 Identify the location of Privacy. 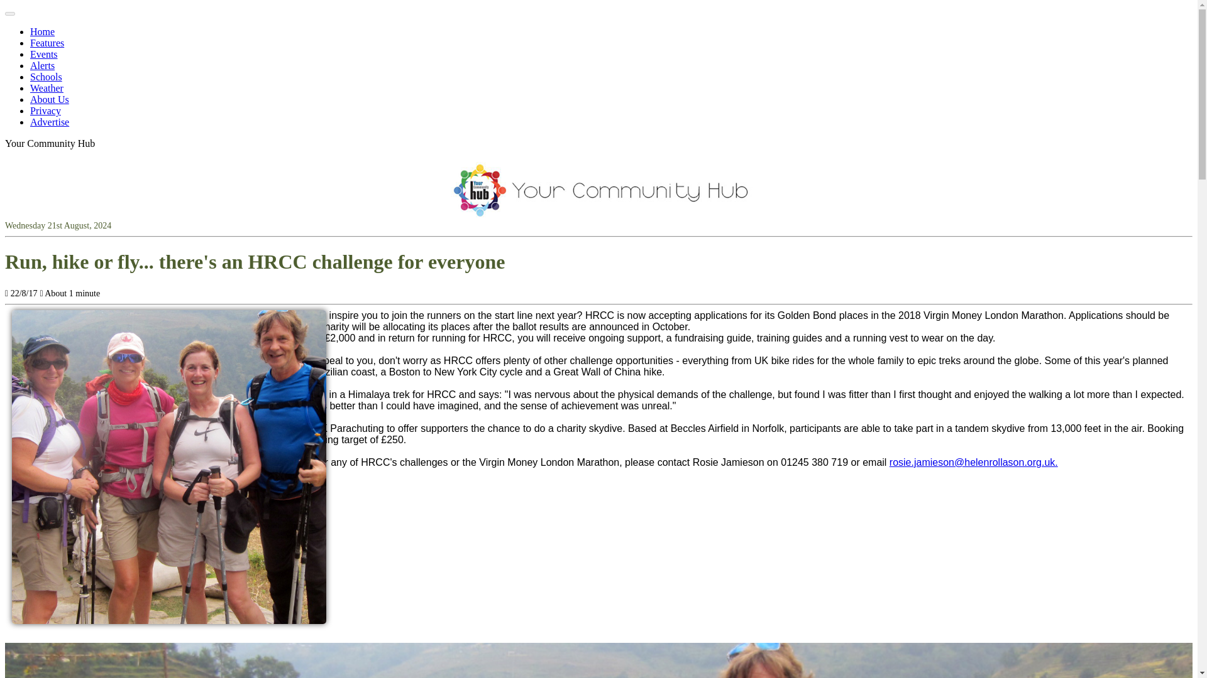
(45, 110).